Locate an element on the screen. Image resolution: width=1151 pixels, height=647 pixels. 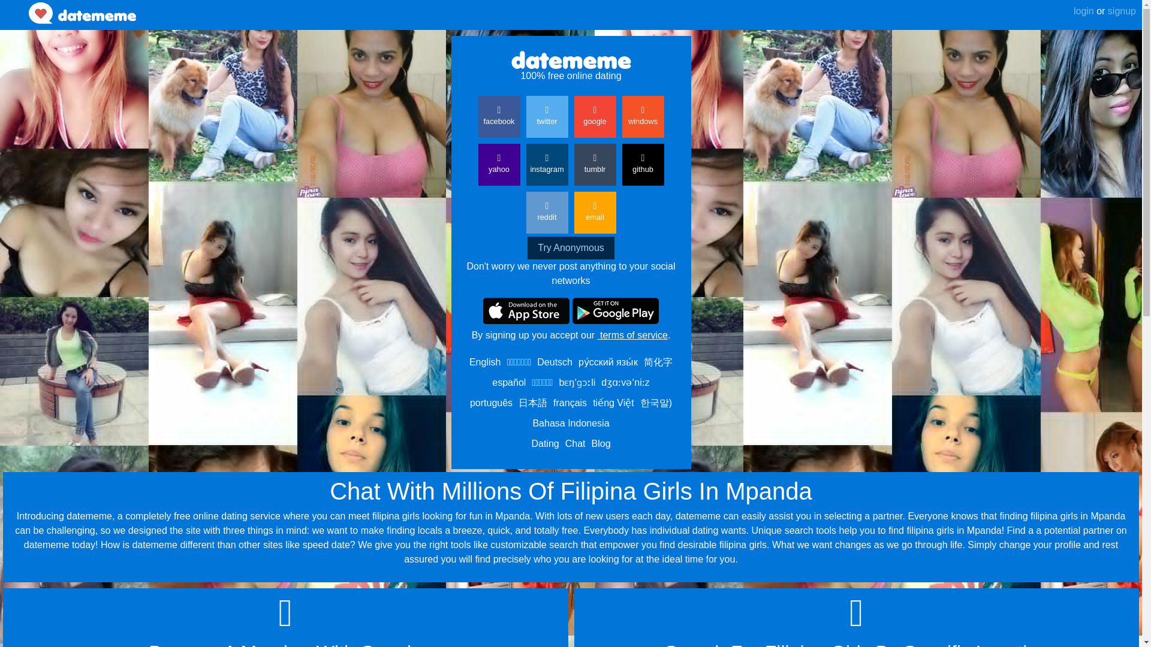
 signup is located at coordinates (1120, 11).